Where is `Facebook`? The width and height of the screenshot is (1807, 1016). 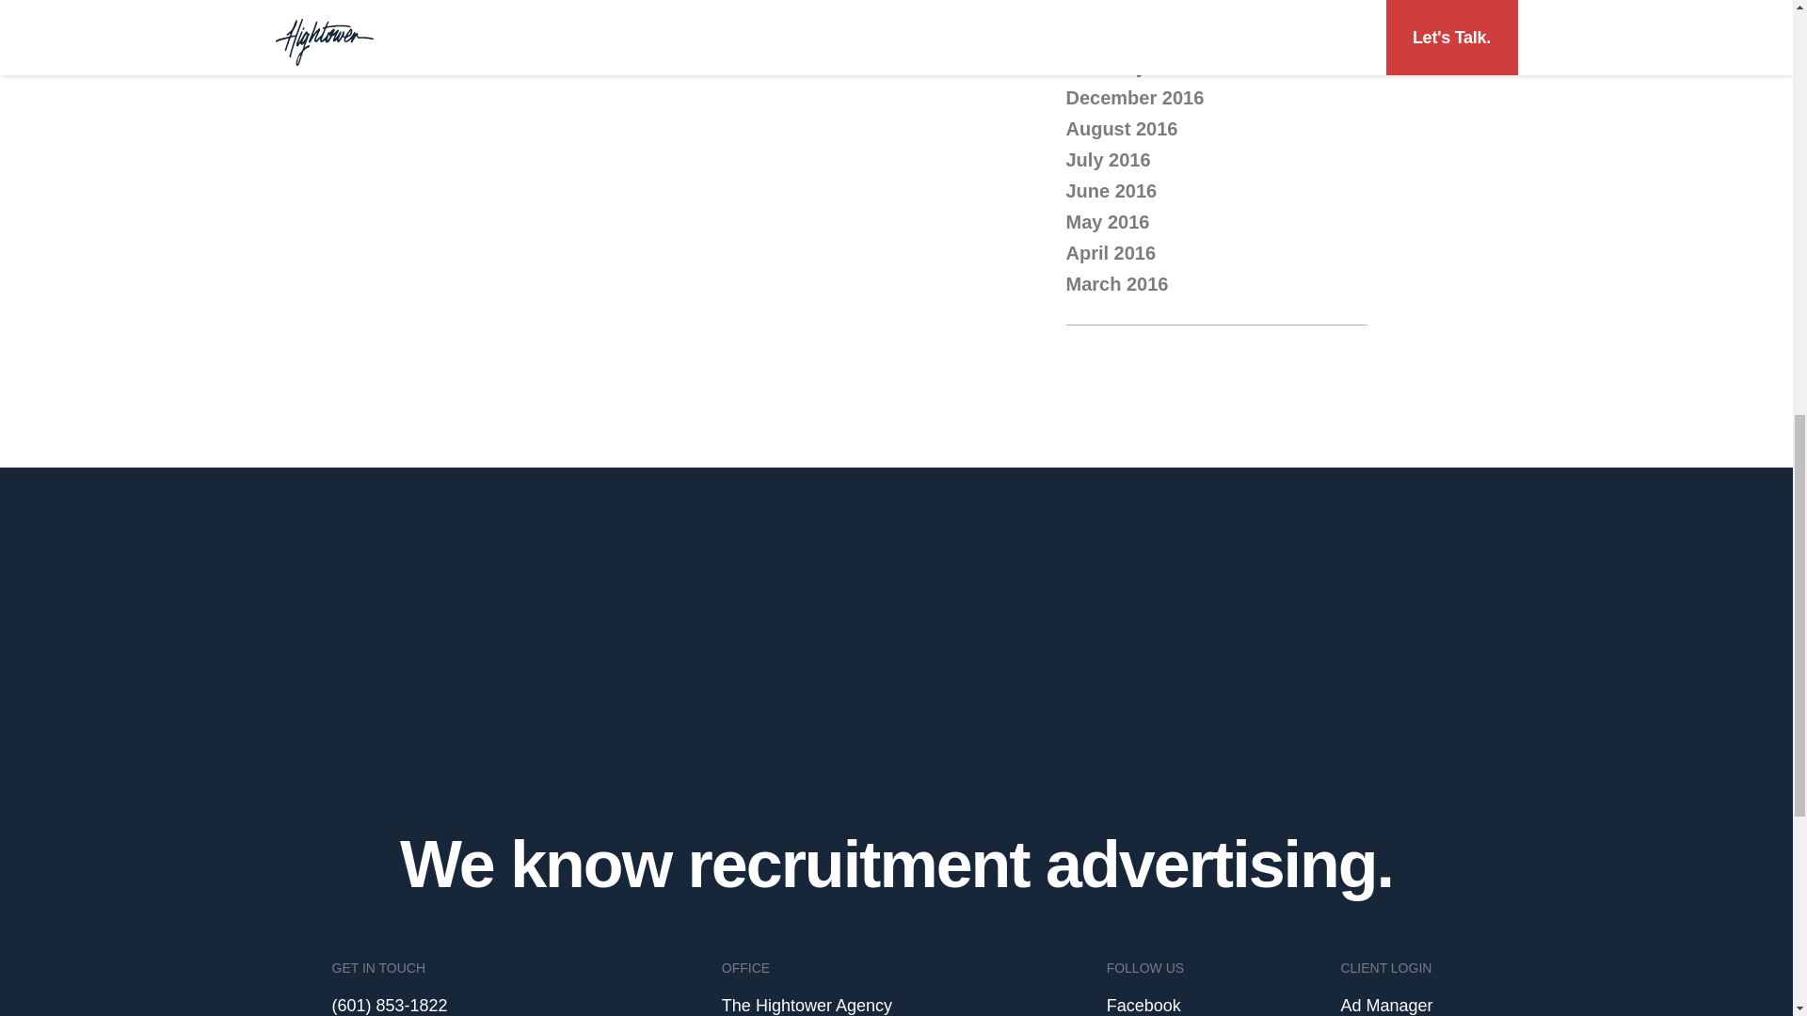
Facebook is located at coordinates (1143, 1005).